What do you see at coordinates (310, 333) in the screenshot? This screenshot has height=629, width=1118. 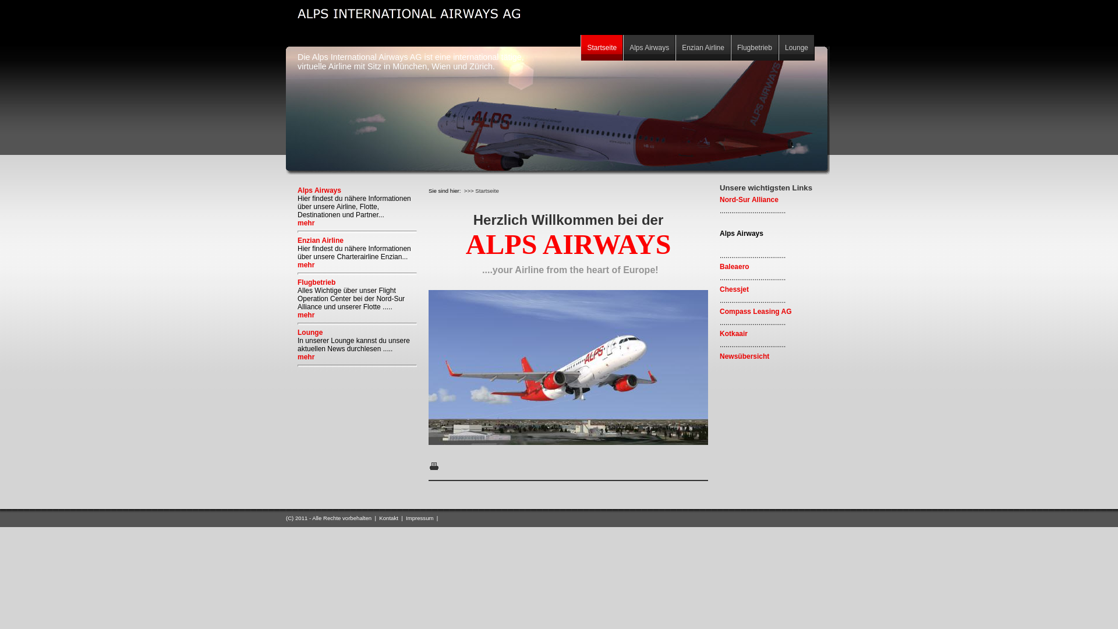 I see `Lounge` at bounding box center [310, 333].